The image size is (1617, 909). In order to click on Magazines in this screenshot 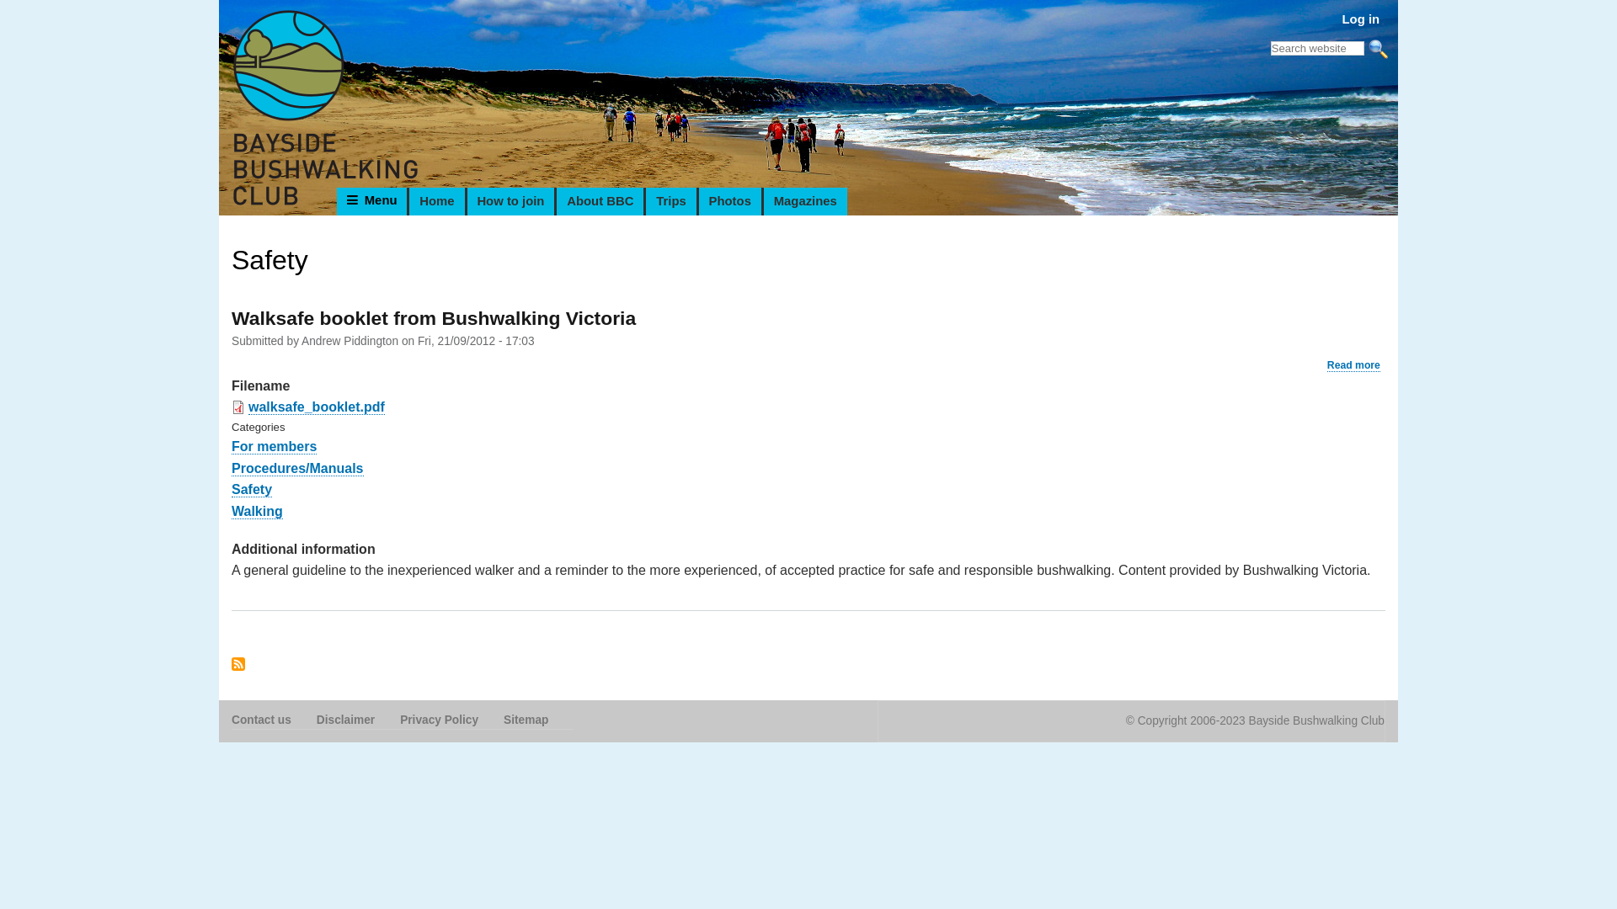, I will do `click(804, 202)`.